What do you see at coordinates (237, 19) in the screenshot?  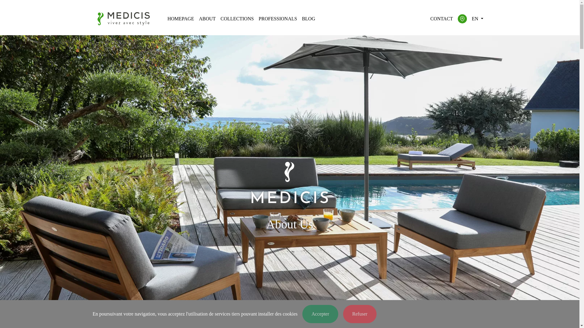 I see `COLLECTIONS` at bounding box center [237, 19].